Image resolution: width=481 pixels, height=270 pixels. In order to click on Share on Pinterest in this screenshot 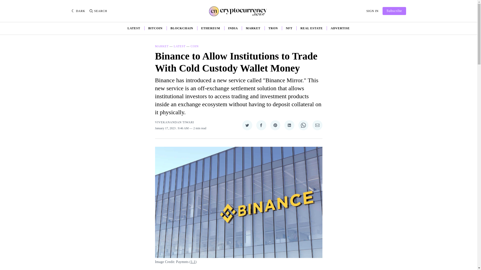, I will do `click(275, 125)`.